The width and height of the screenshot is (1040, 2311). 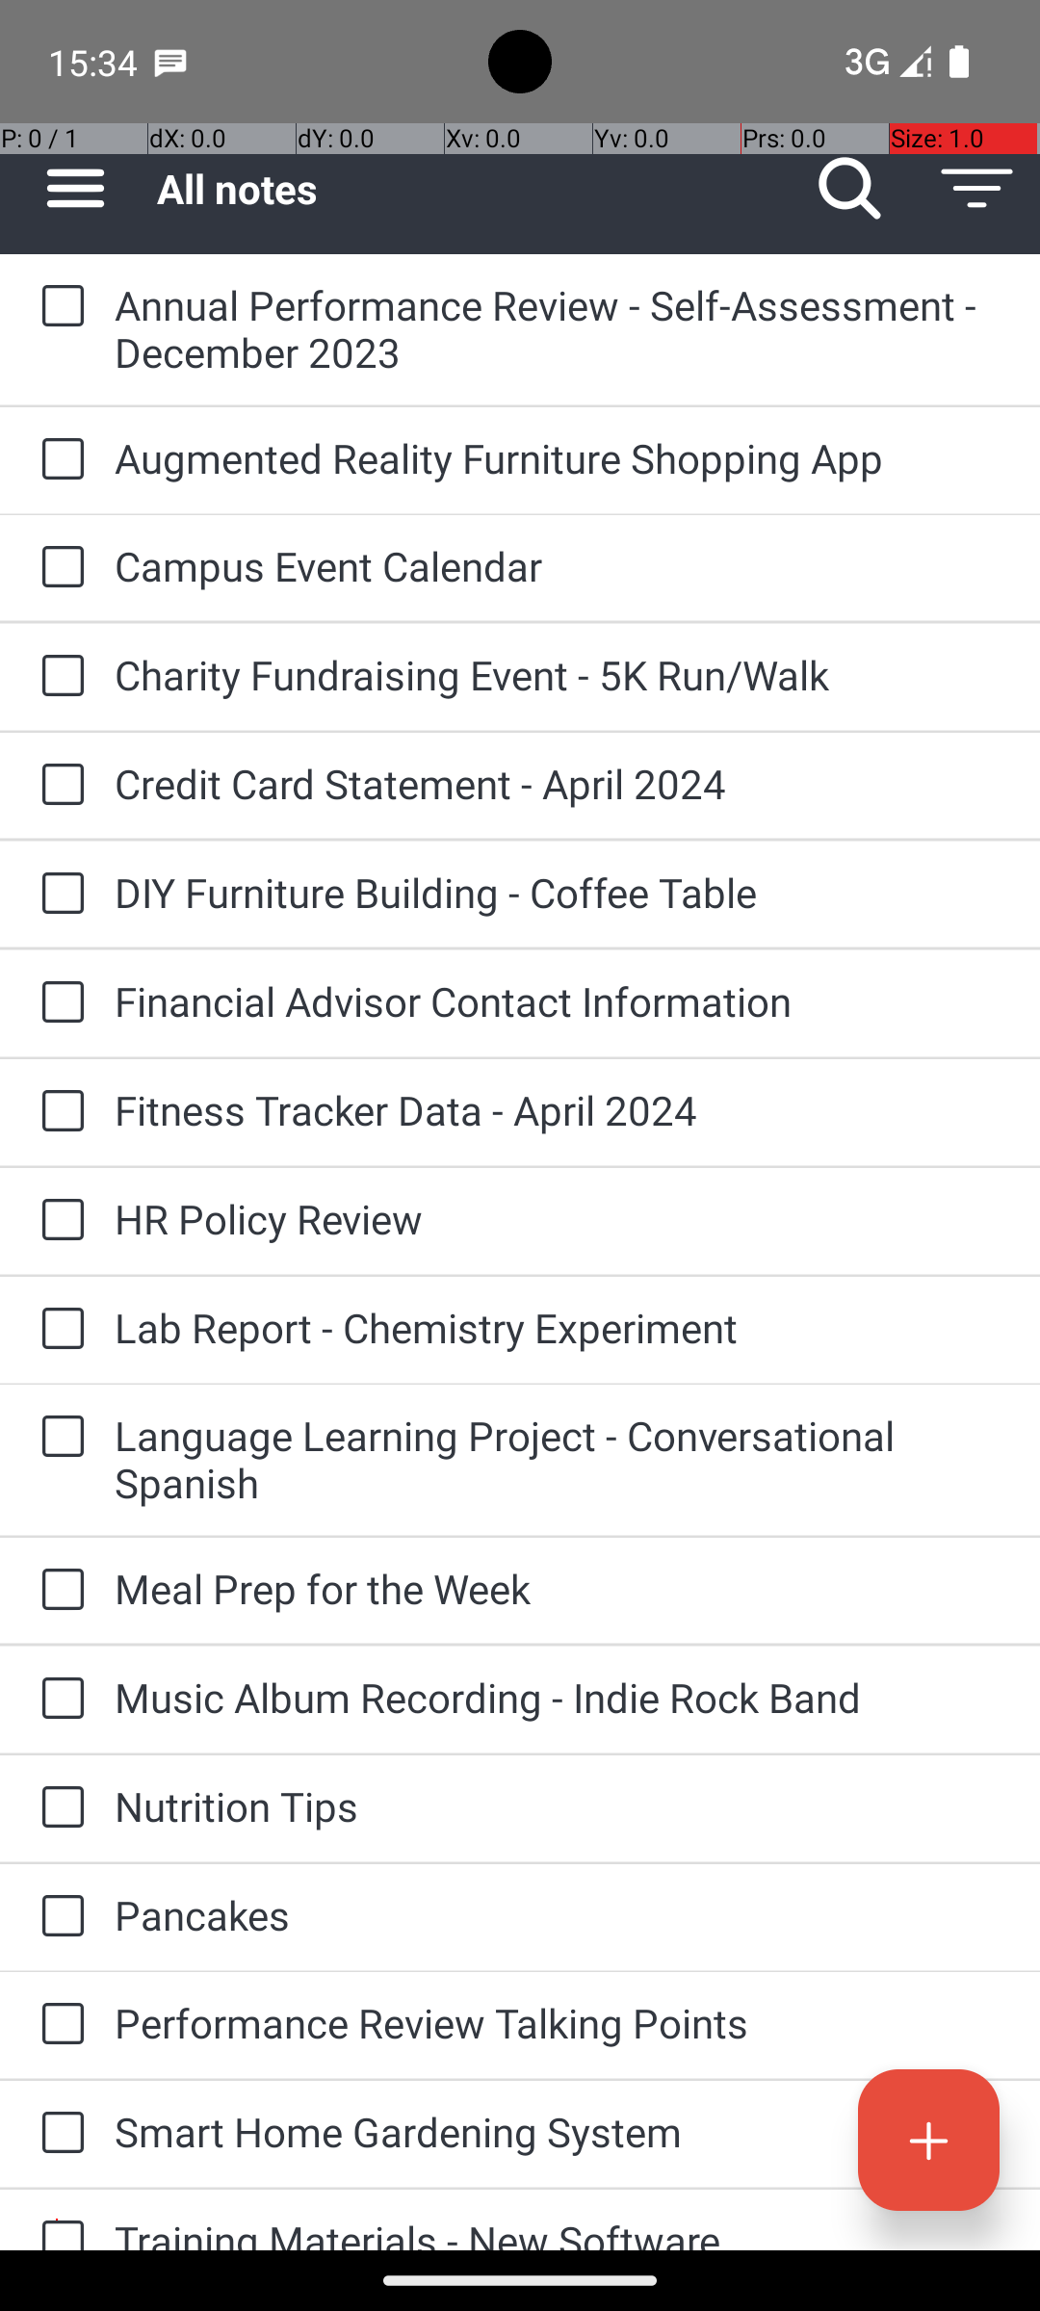 What do you see at coordinates (559, 2132) in the screenshot?
I see `Smart Home Gardening System` at bounding box center [559, 2132].